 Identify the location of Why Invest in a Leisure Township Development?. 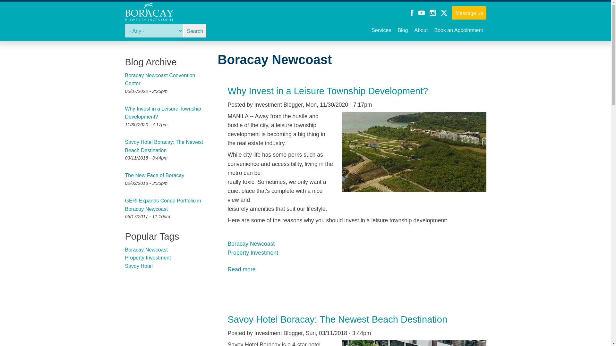
(242, 269).